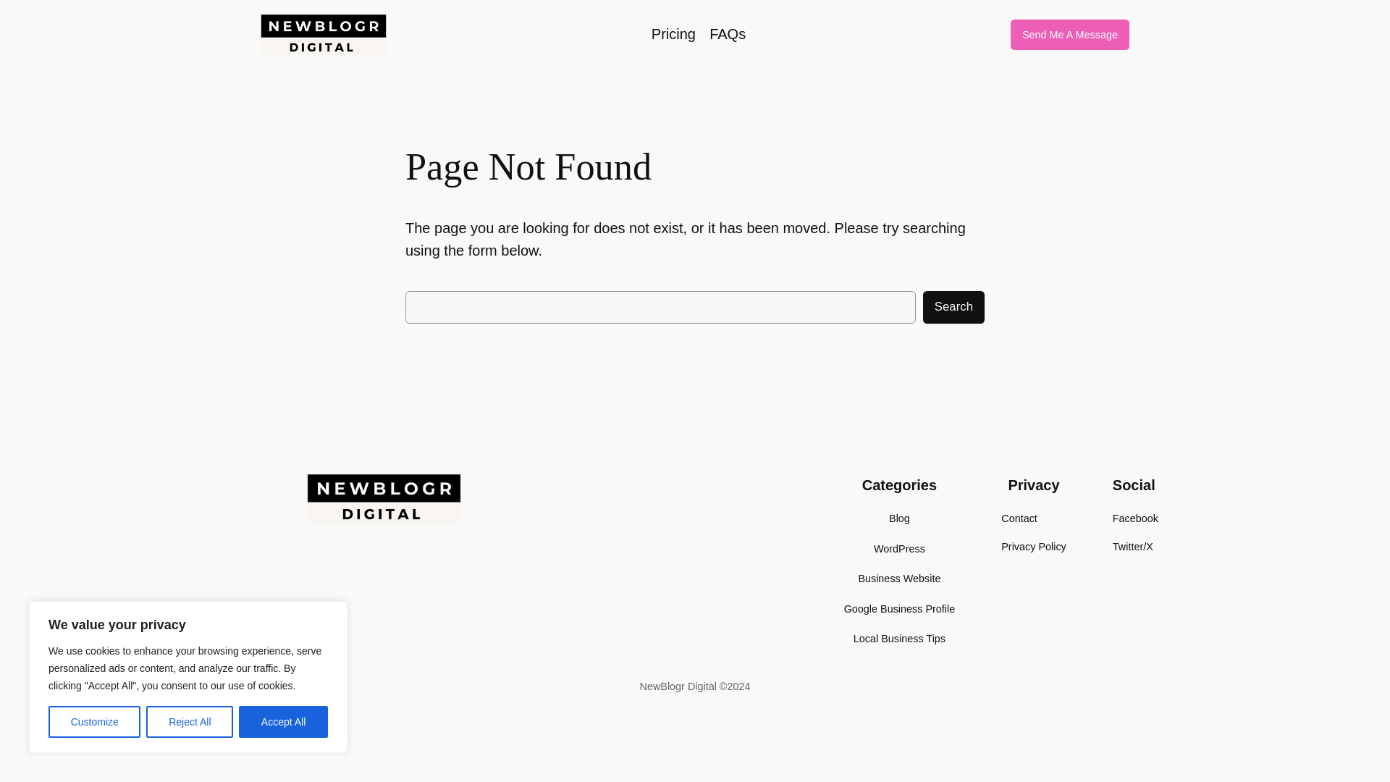 The image size is (1390, 782). Describe the element at coordinates (953, 307) in the screenshot. I see `Search` at that location.